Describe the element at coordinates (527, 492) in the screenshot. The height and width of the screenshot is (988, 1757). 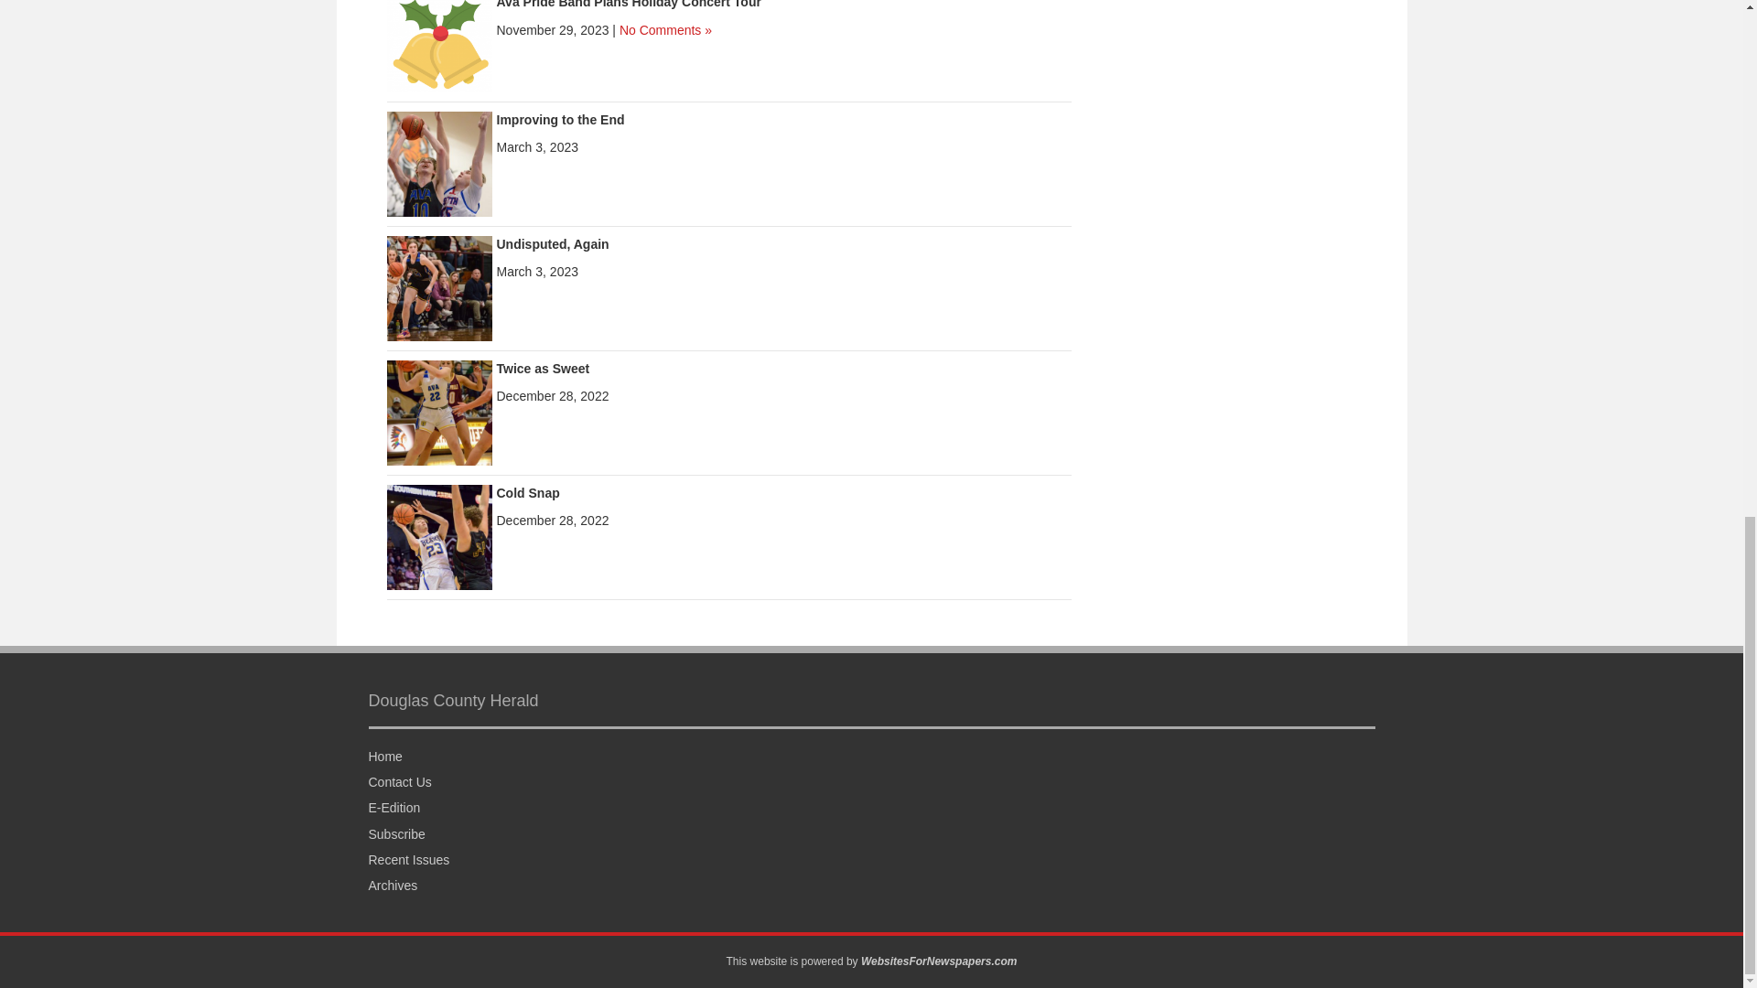
I see `Cold Snap` at that location.